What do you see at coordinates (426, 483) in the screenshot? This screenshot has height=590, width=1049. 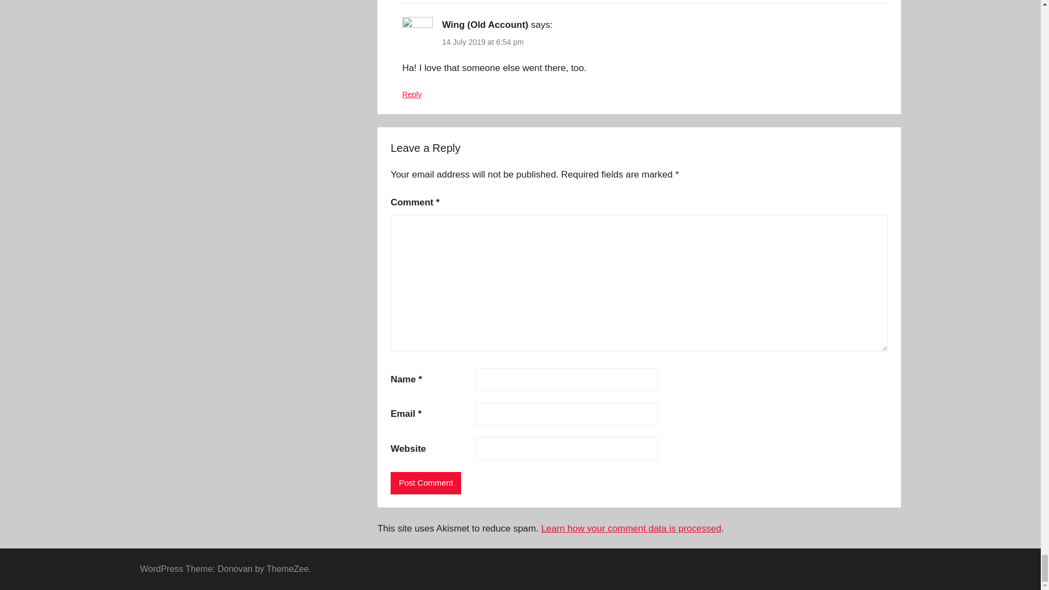 I see `Post Comment` at bounding box center [426, 483].